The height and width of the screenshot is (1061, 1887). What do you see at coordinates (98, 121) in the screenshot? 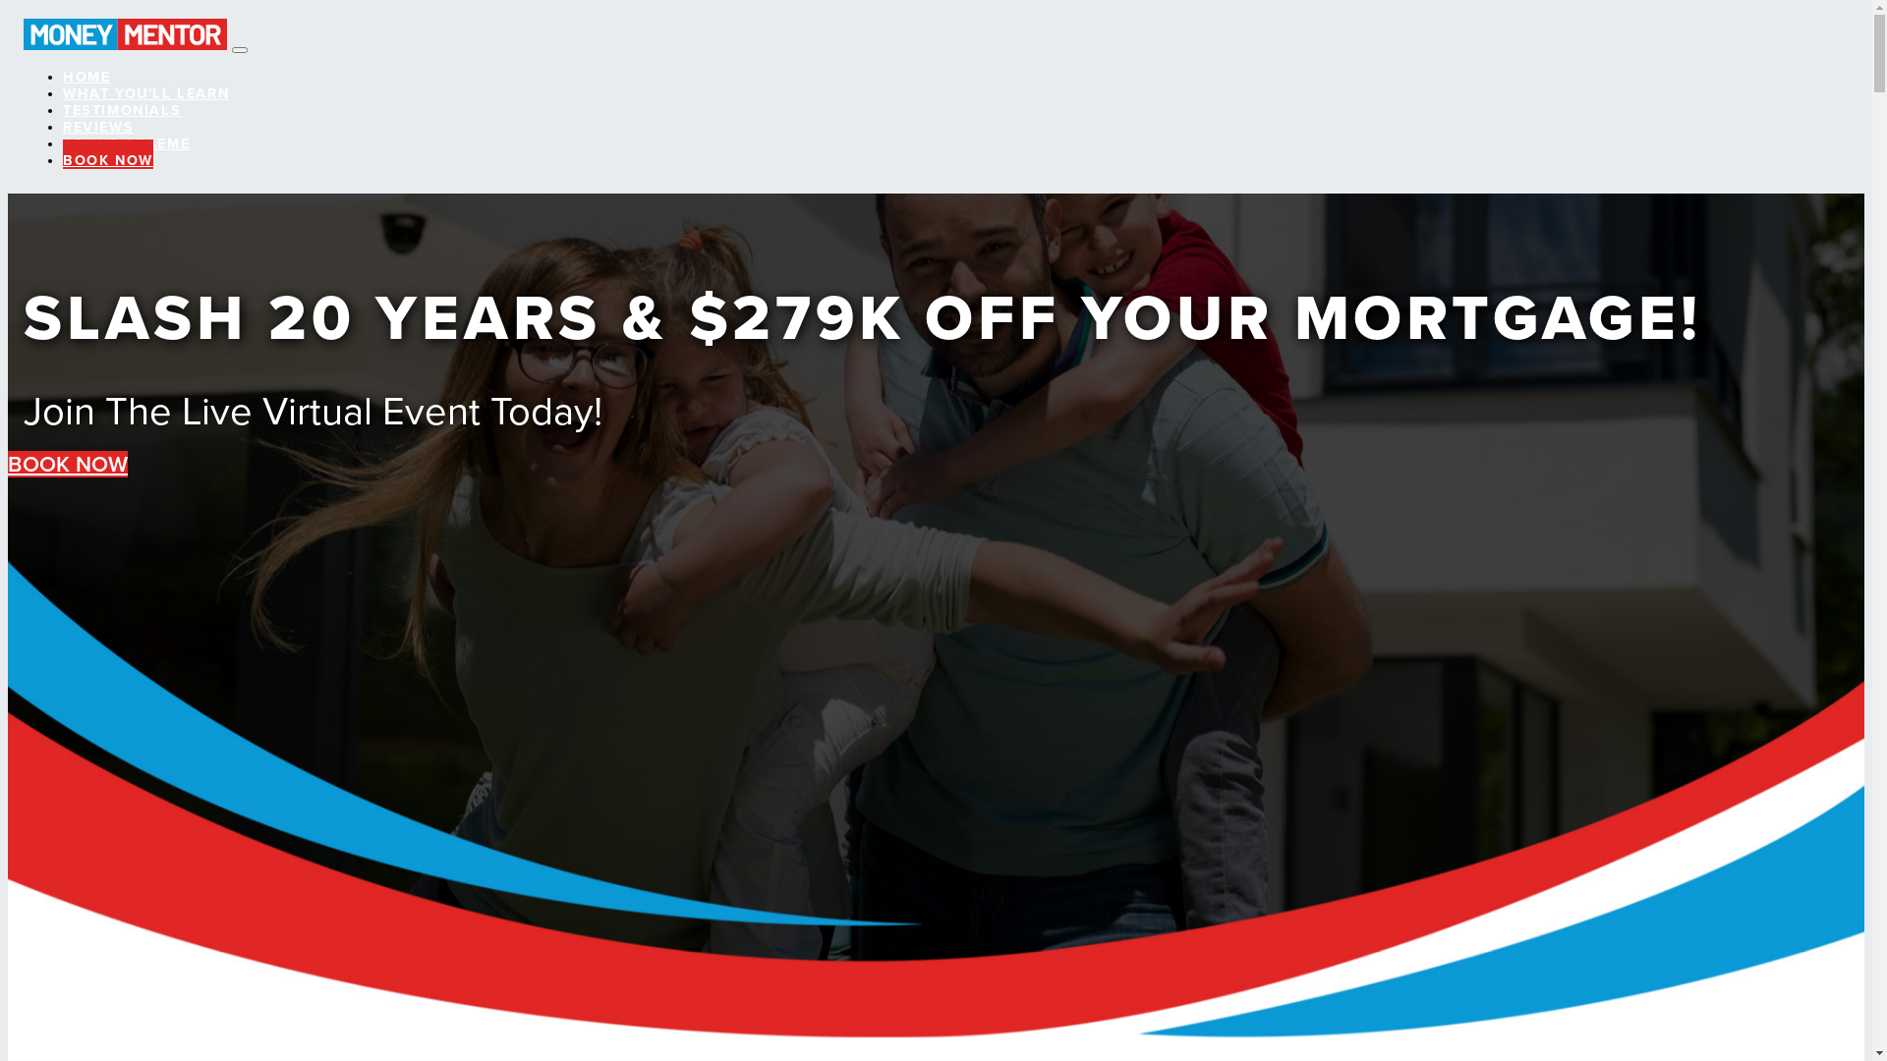
I see `REVIEWS` at bounding box center [98, 121].